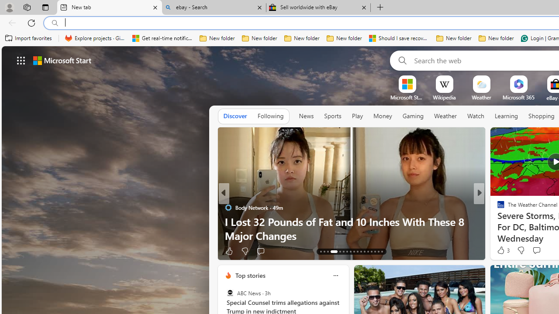 This screenshot has height=314, width=559. Describe the element at coordinates (318, 8) in the screenshot. I see `Sell worldwide with eBay` at that location.